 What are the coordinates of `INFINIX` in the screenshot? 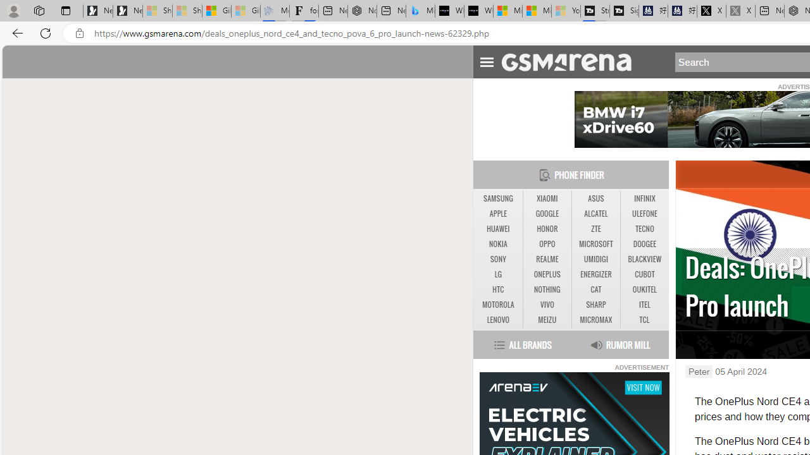 It's located at (644, 198).